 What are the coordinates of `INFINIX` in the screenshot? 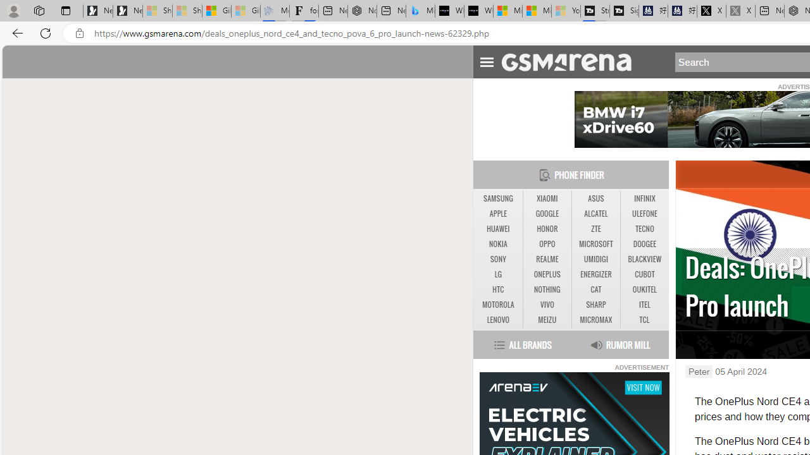 It's located at (644, 198).